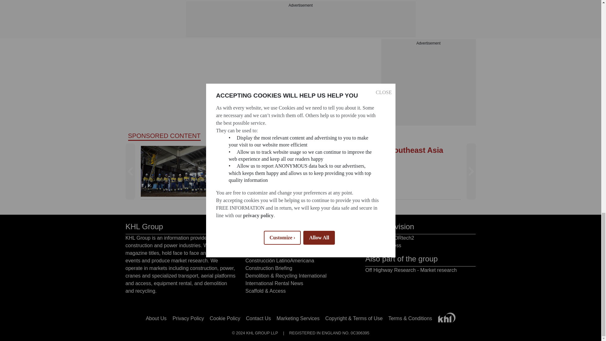 Image resolution: width=606 pixels, height=341 pixels. I want to click on 3rd party ad content, so click(428, 17).